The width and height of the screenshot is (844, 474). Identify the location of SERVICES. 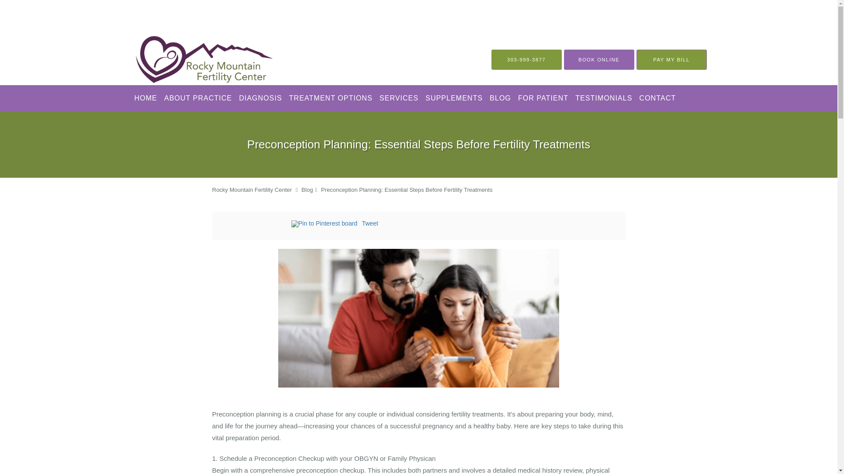
(399, 98).